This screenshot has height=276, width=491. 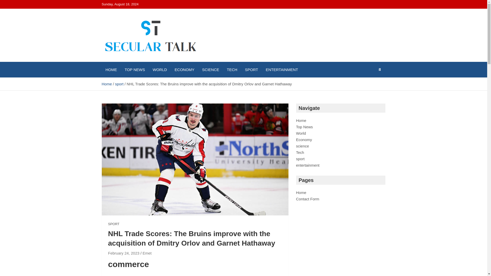 What do you see at coordinates (185, 70) in the screenshot?
I see `ECONOMY` at bounding box center [185, 70].